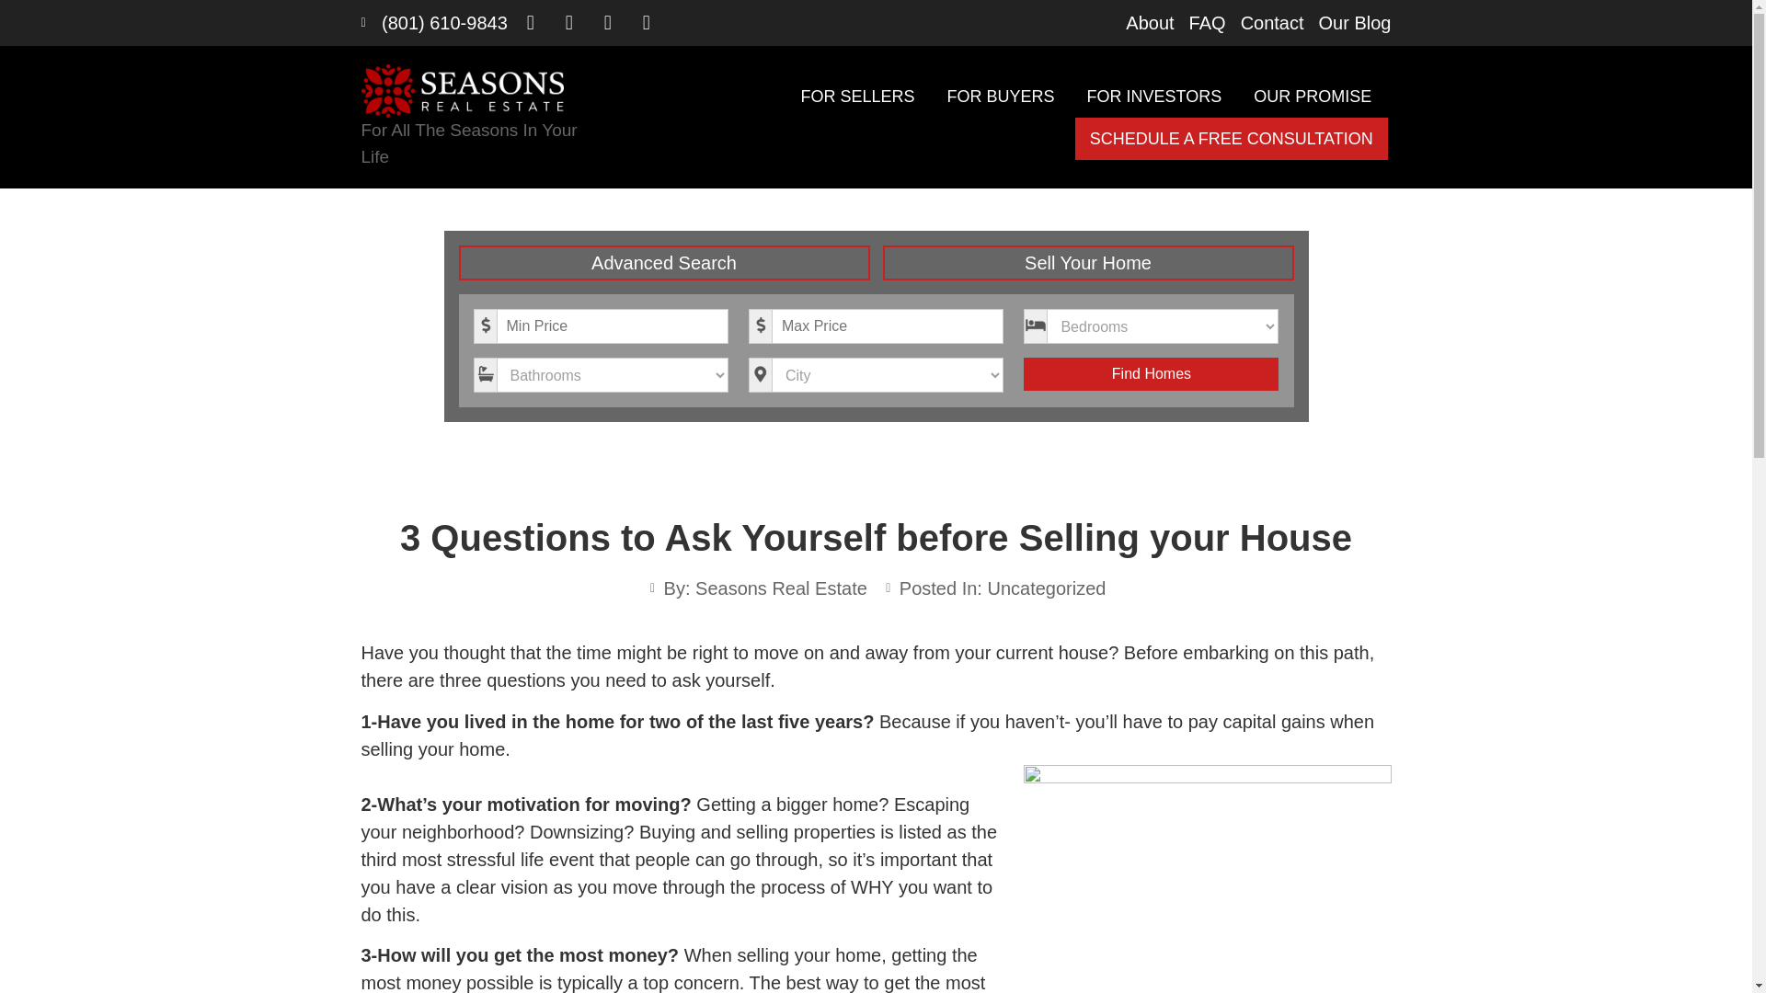  What do you see at coordinates (1273, 22) in the screenshot?
I see `Contact` at bounding box center [1273, 22].